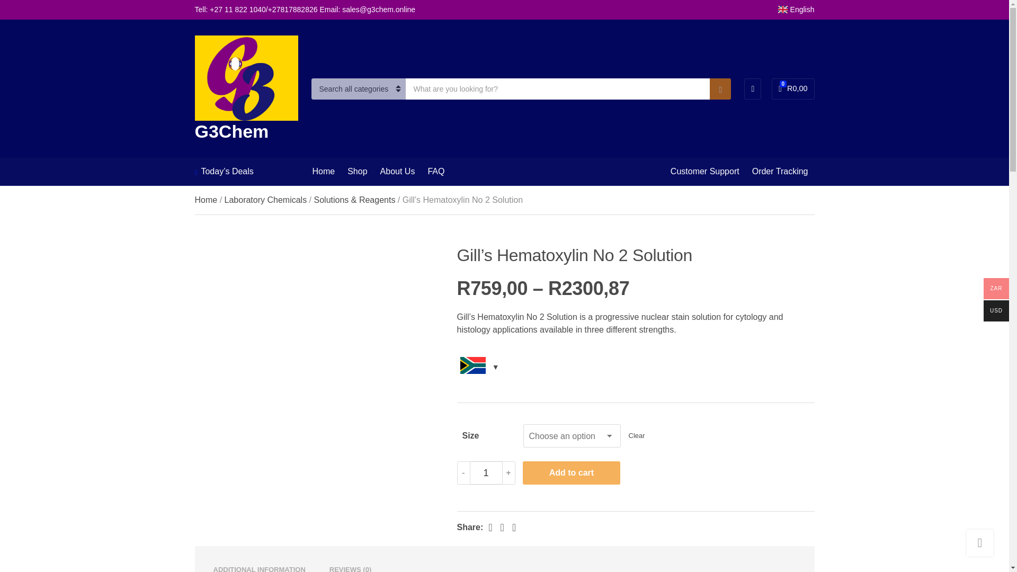 The height and width of the screenshot is (572, 1017). What do you see at coordinates (720, 88) in the screenshot?
I see `Laboratory Chemicals` at bounding box center [720, 88].